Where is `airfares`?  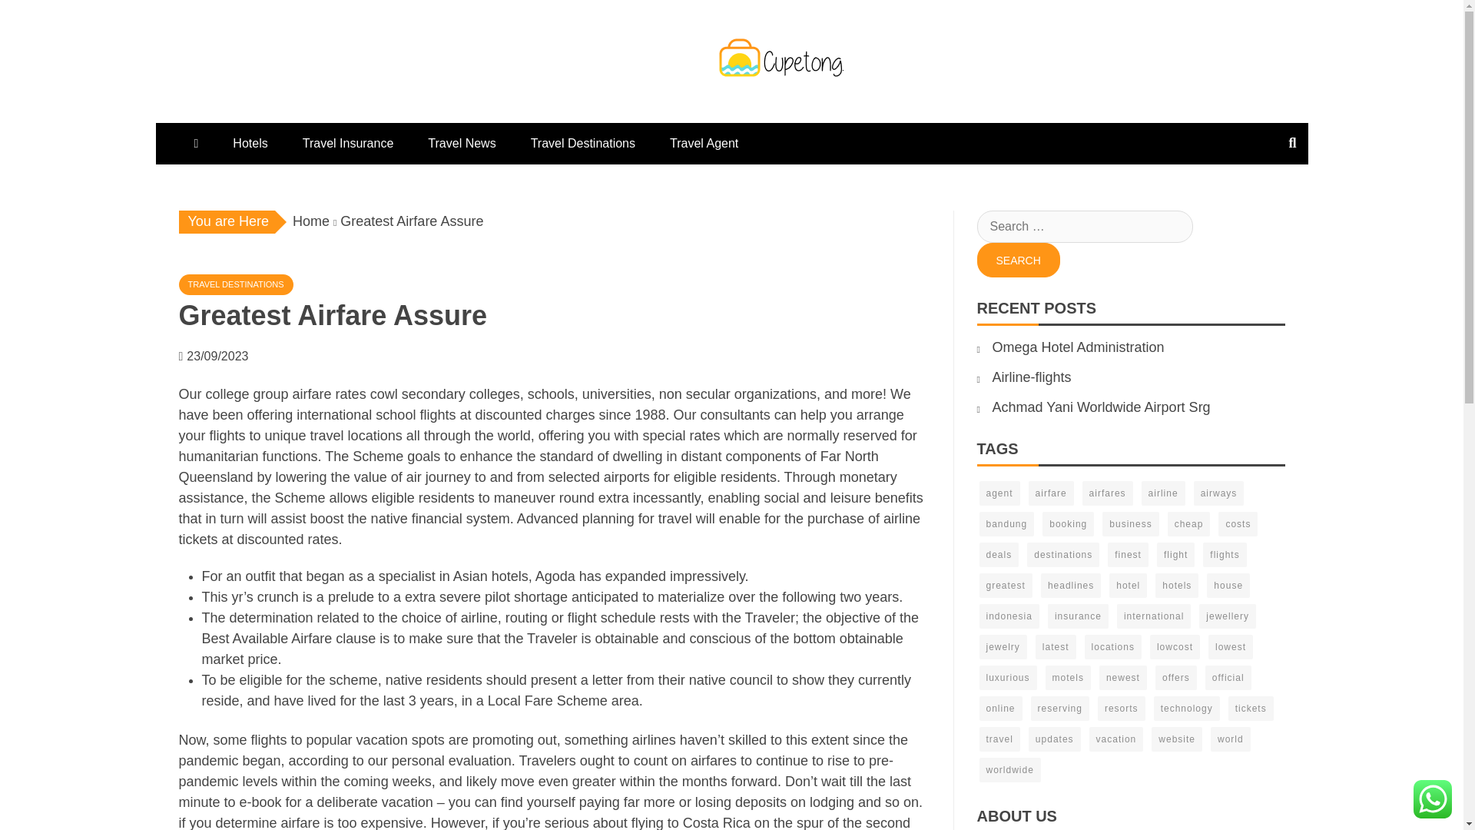 airfares is located at coordinates (1108, 493).